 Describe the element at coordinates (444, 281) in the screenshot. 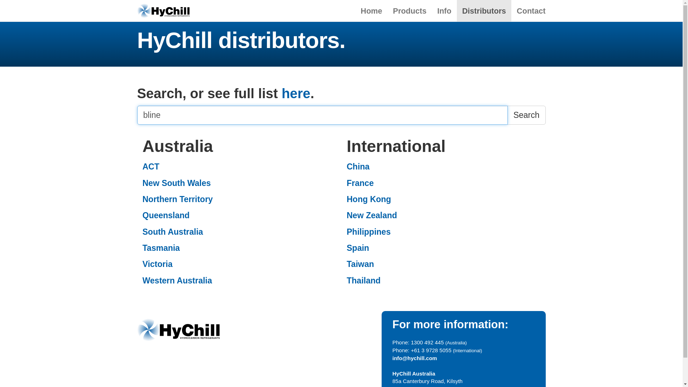

I see `Thailand` at that location.